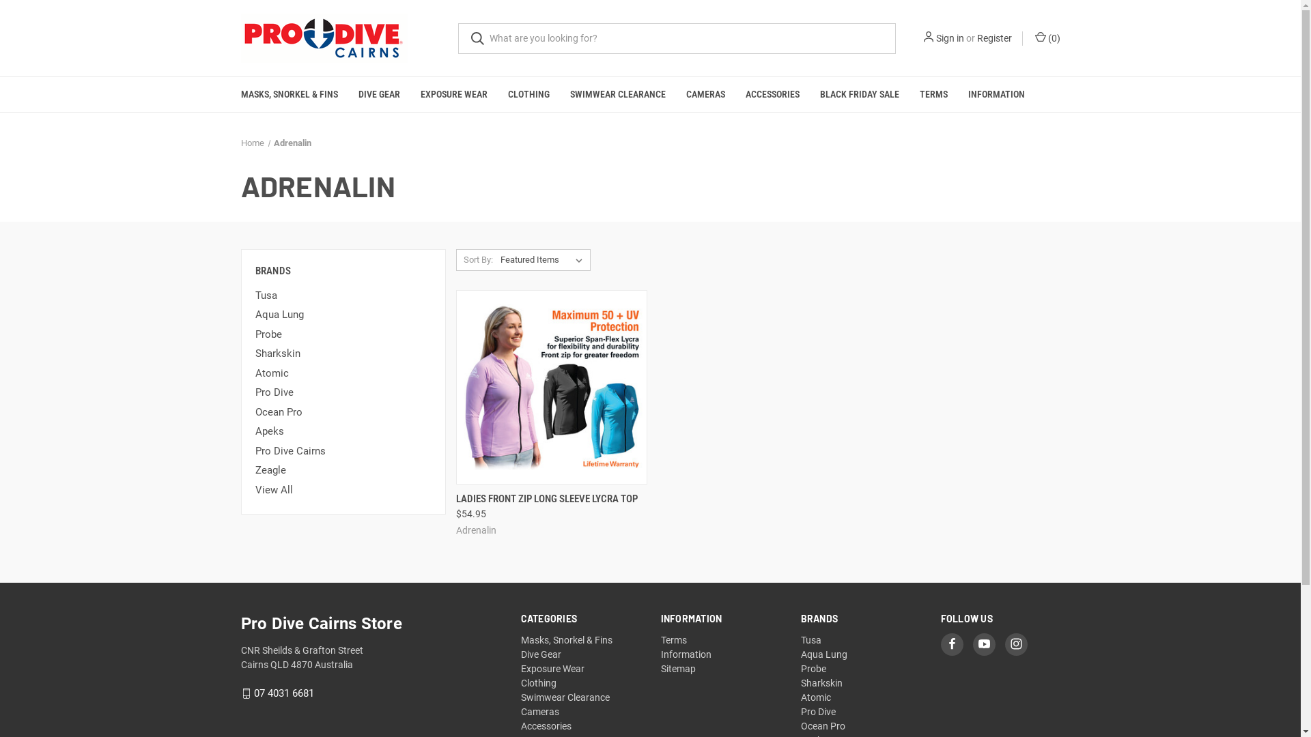  What do you see at coordinates (860, 94) in the screenshot?
I see `BLACK FRIDAY SALE` at bounding box center [860, 94].